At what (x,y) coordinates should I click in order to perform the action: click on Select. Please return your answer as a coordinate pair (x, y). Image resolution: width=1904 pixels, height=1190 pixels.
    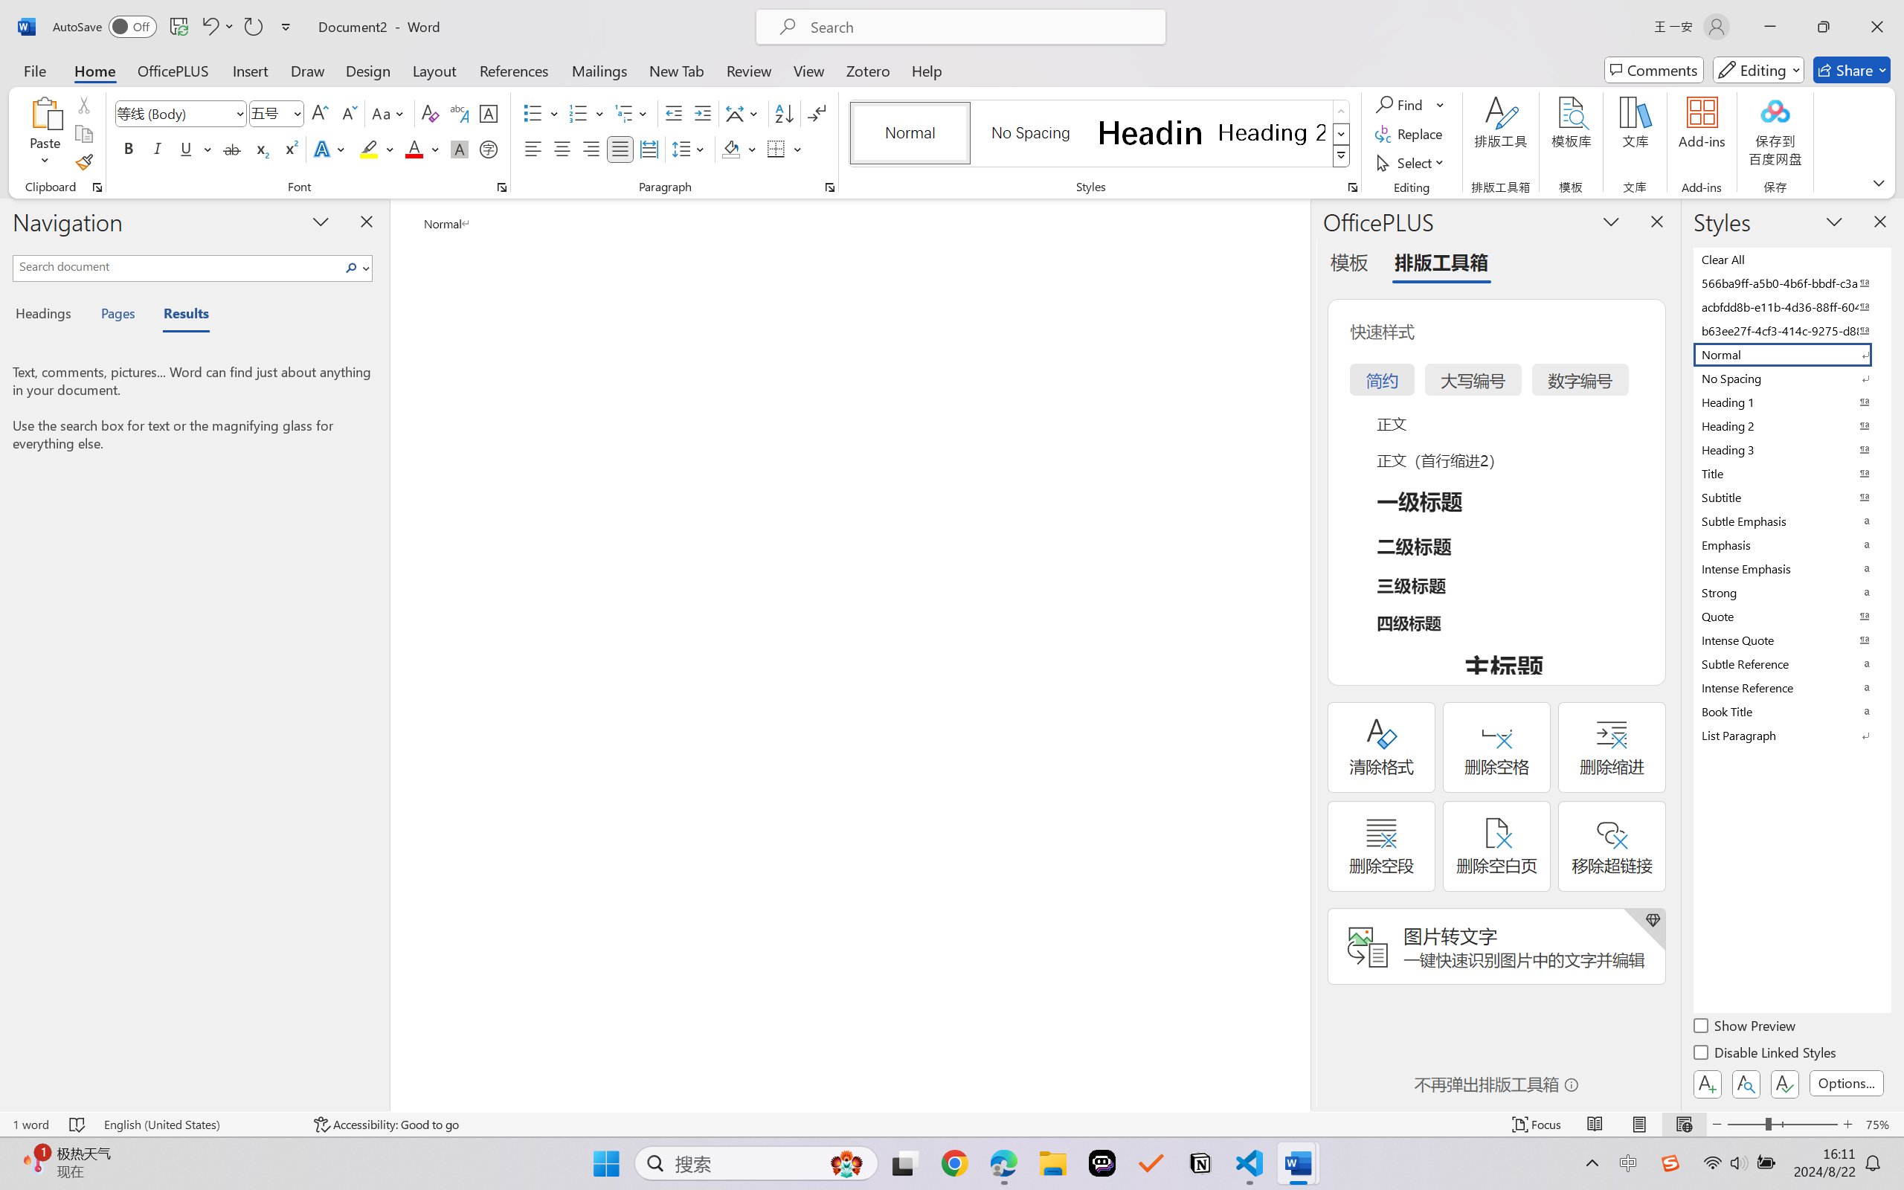
    Looking at the image, I should click on (1412, 162).